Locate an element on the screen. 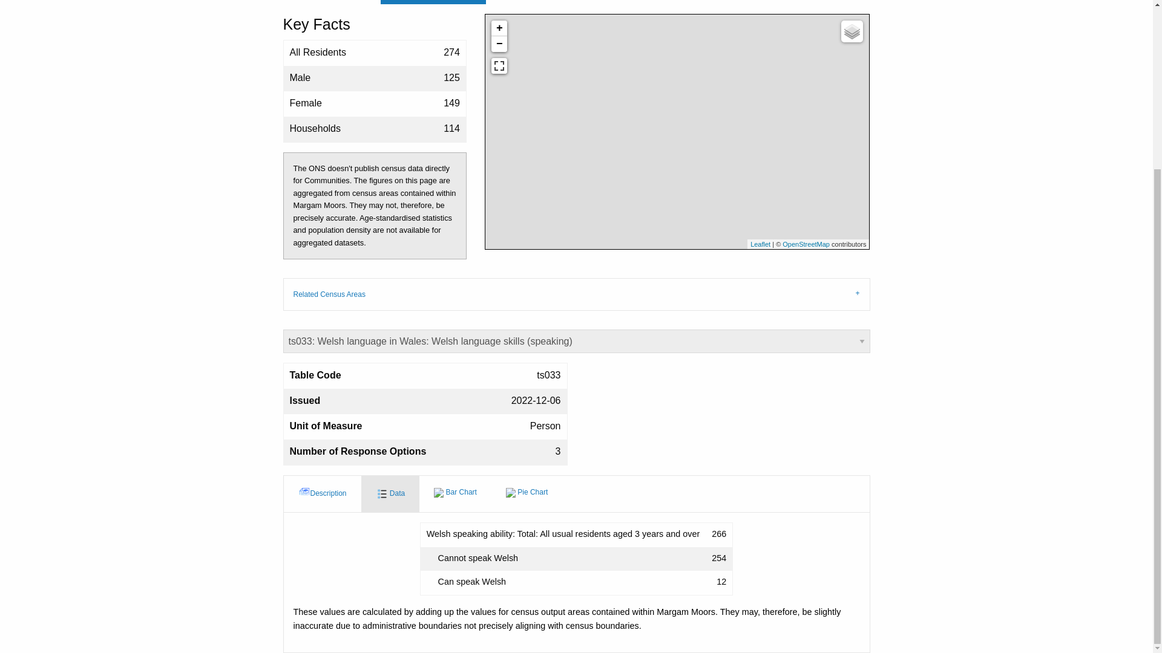 This screenshot has width=1162, height=653. Layers is located at coordinates (852, 31).